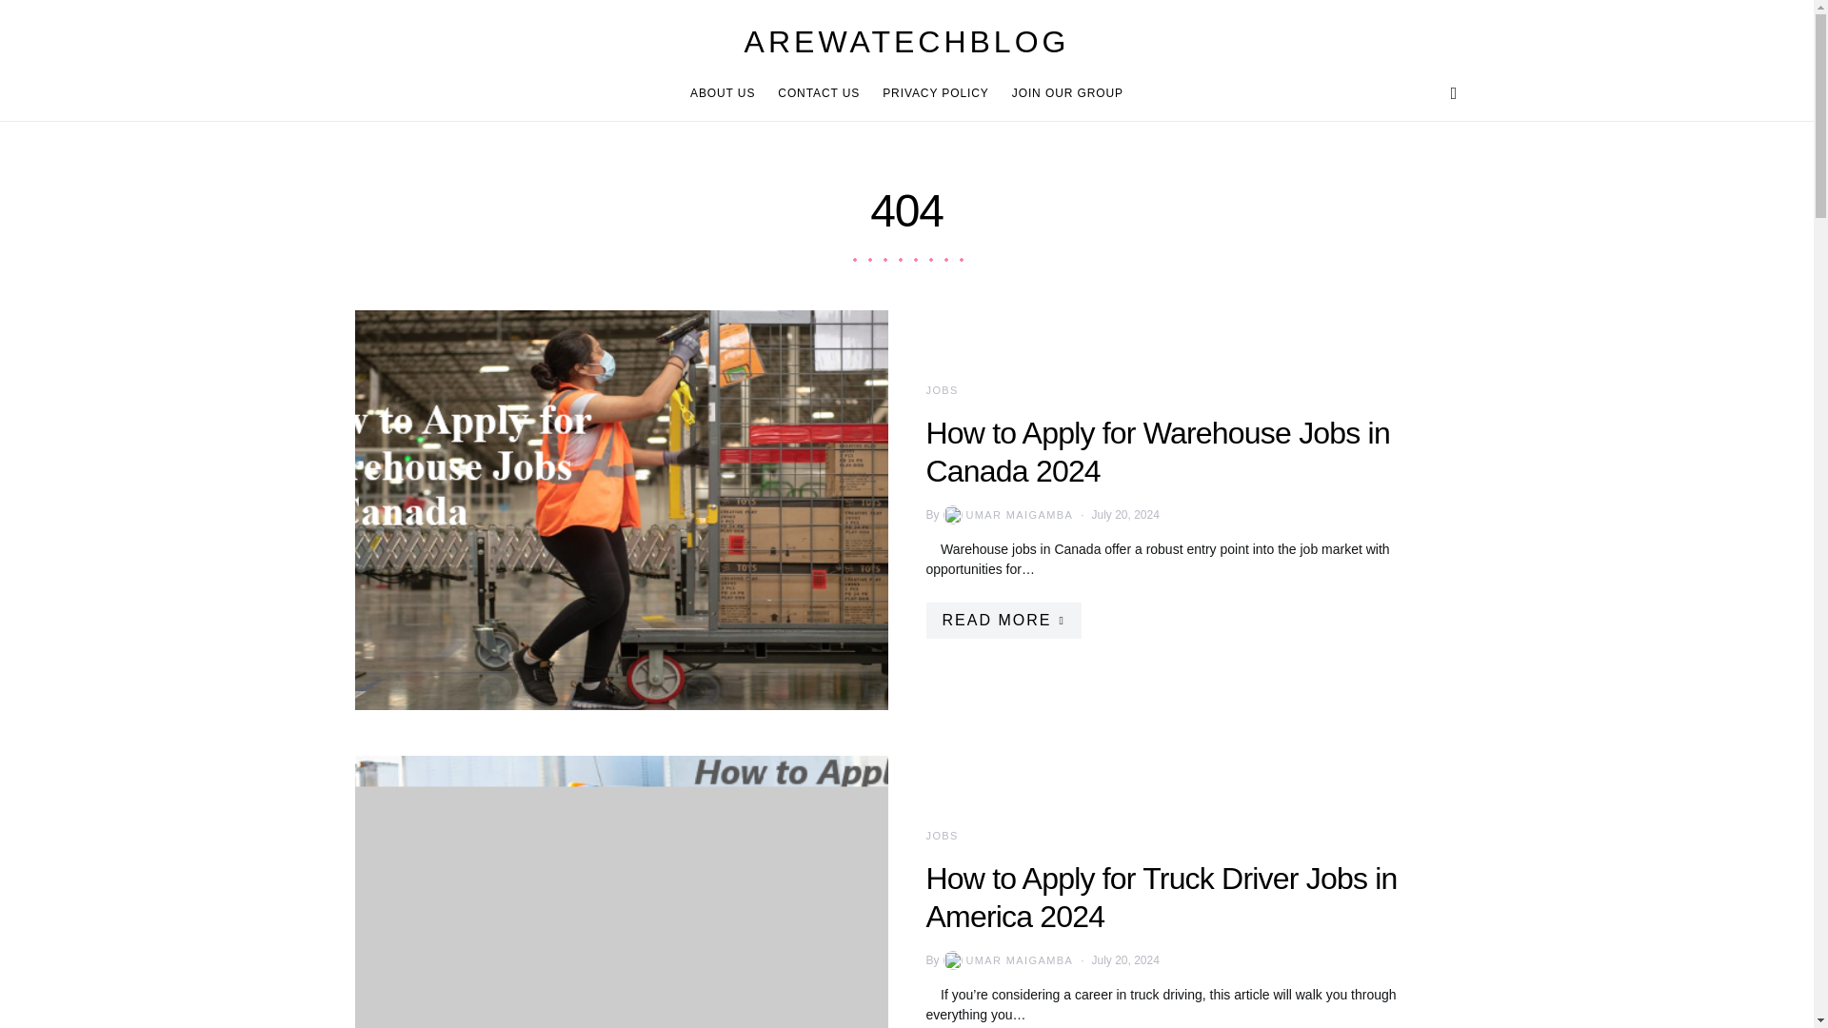  Describe the element at coordinates (1006, 514) in the screenshot. I see `View all posts by Umar Maigamba` at that location.